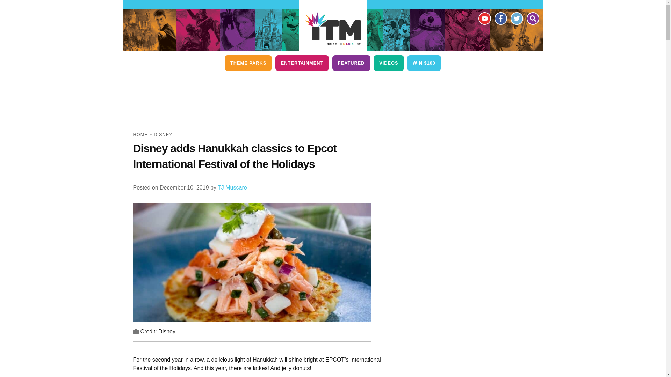  What do you see at coordinates (532, 18) in the screenshot?
I see `Search` at bounding box center [532, 18].